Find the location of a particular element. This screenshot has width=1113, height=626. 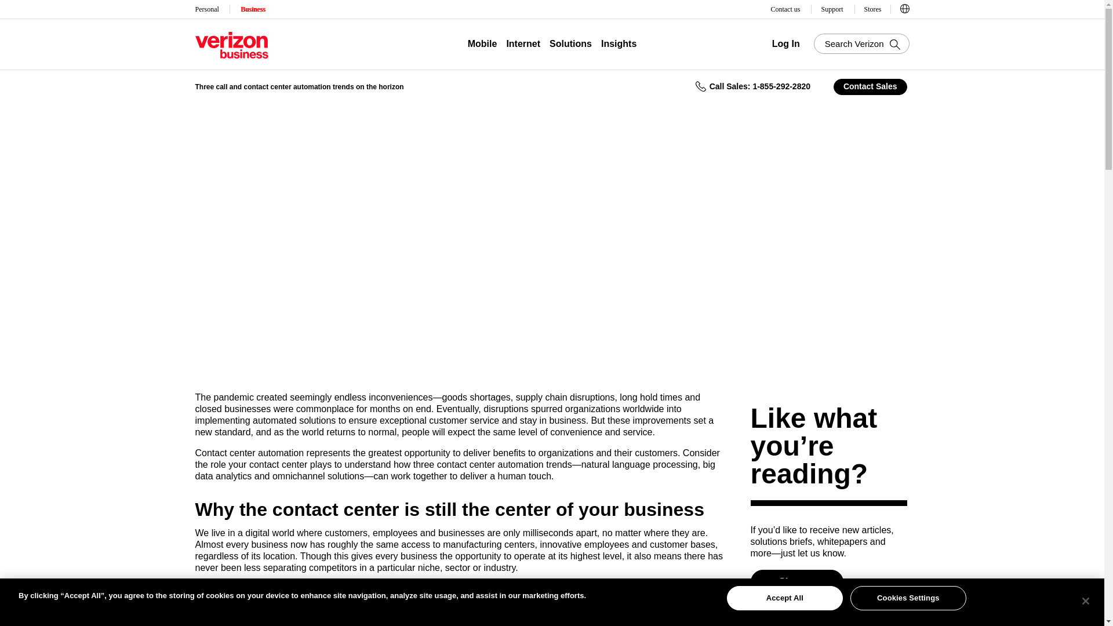

Contact us is located at coordinates (786, 9).